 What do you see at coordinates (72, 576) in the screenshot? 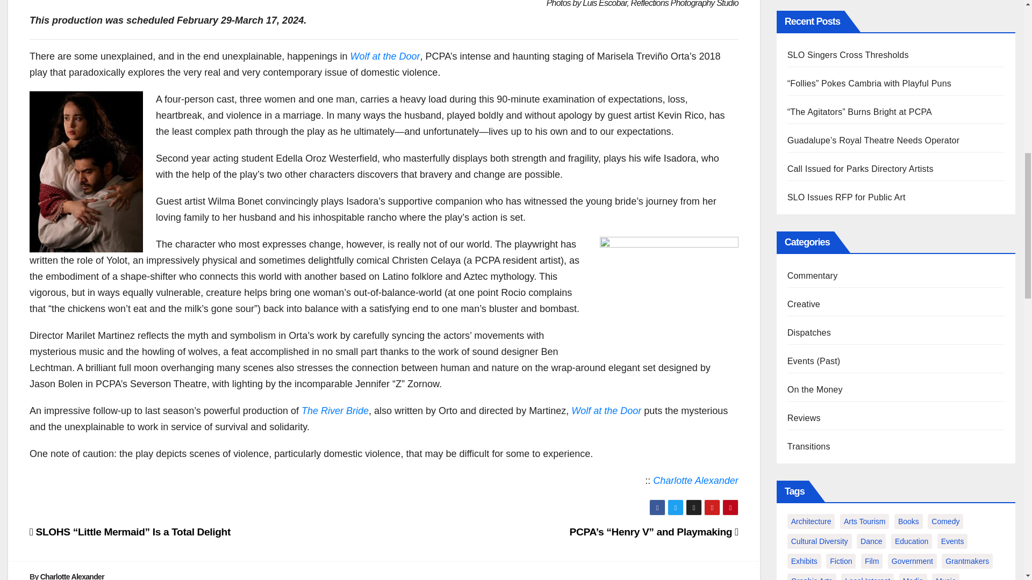
I see `Charlotte Alexander` at bounding box center [72, 576].